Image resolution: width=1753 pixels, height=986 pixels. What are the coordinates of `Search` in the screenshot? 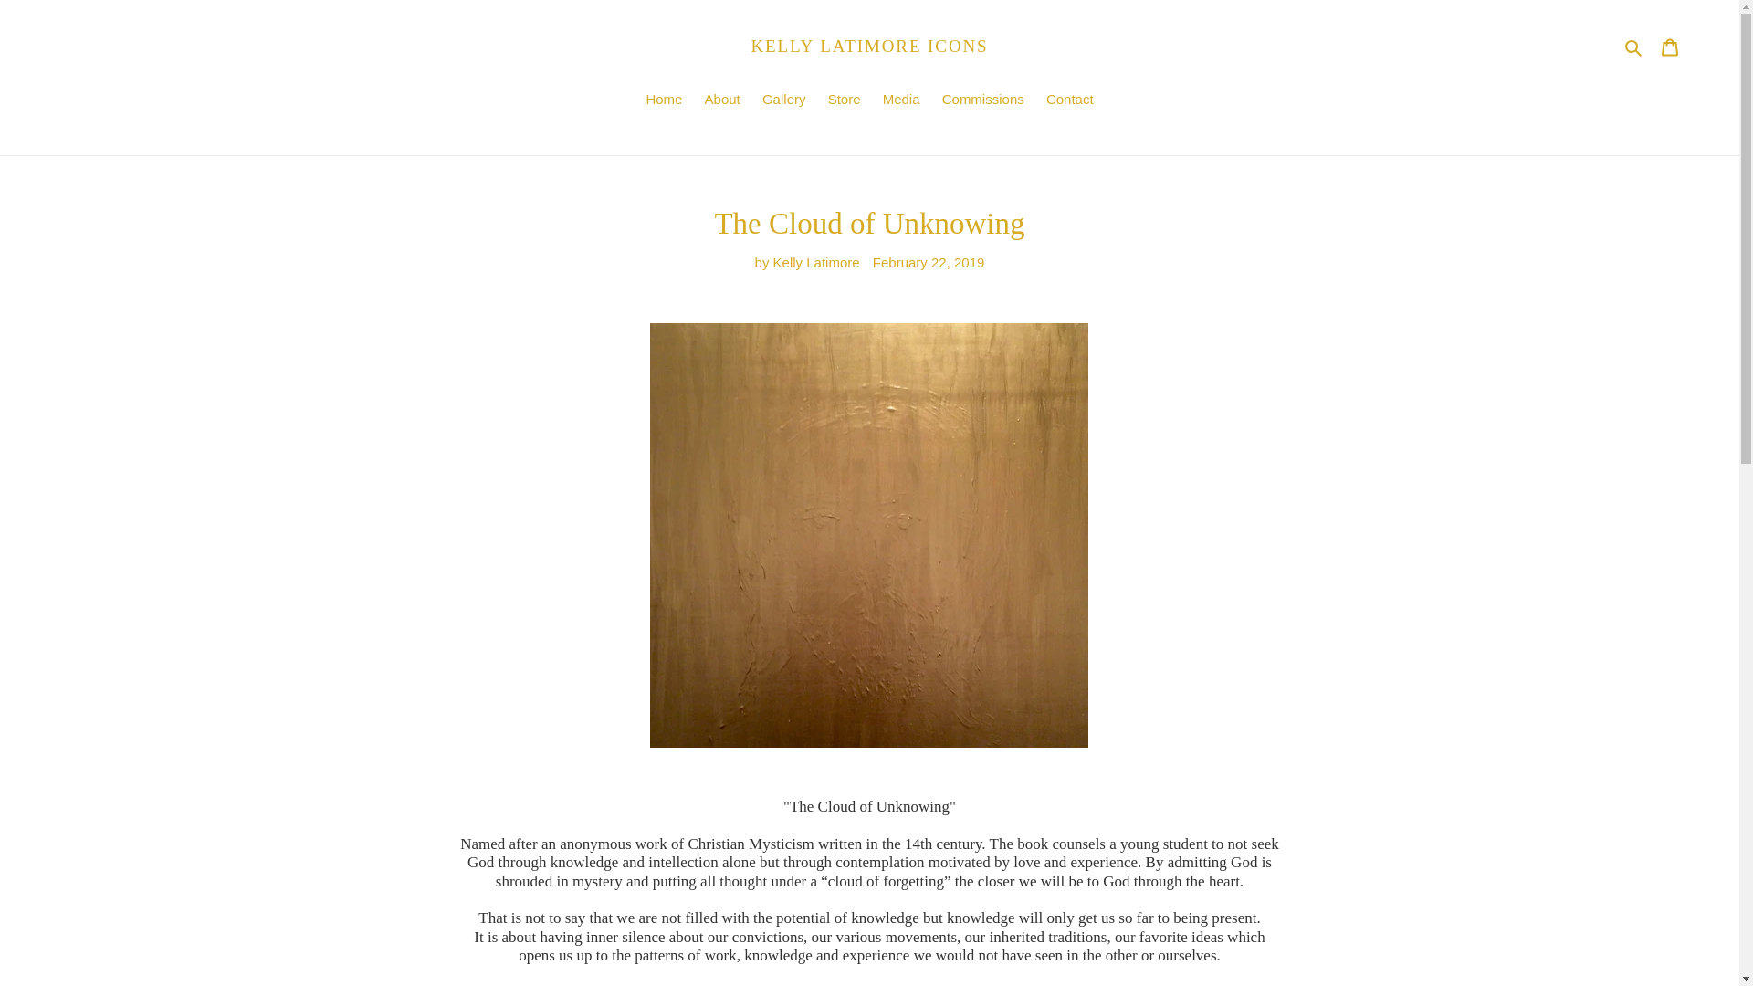 It's located at (1634, 46).